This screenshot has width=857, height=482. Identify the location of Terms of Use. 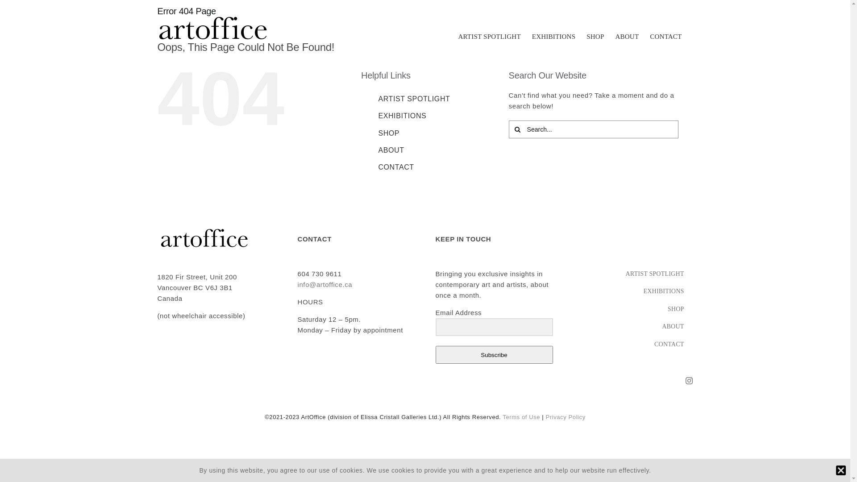
(521, 417).